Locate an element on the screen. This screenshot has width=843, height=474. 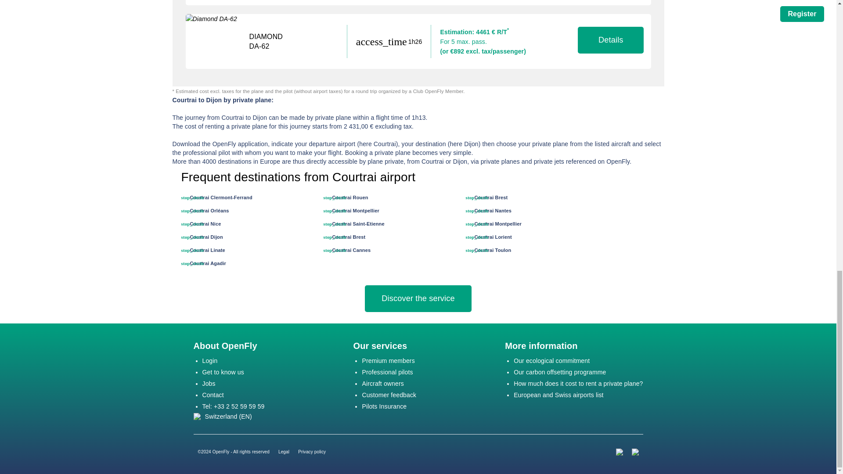
Courtrai Cannes is located at coordinates (351, 250).